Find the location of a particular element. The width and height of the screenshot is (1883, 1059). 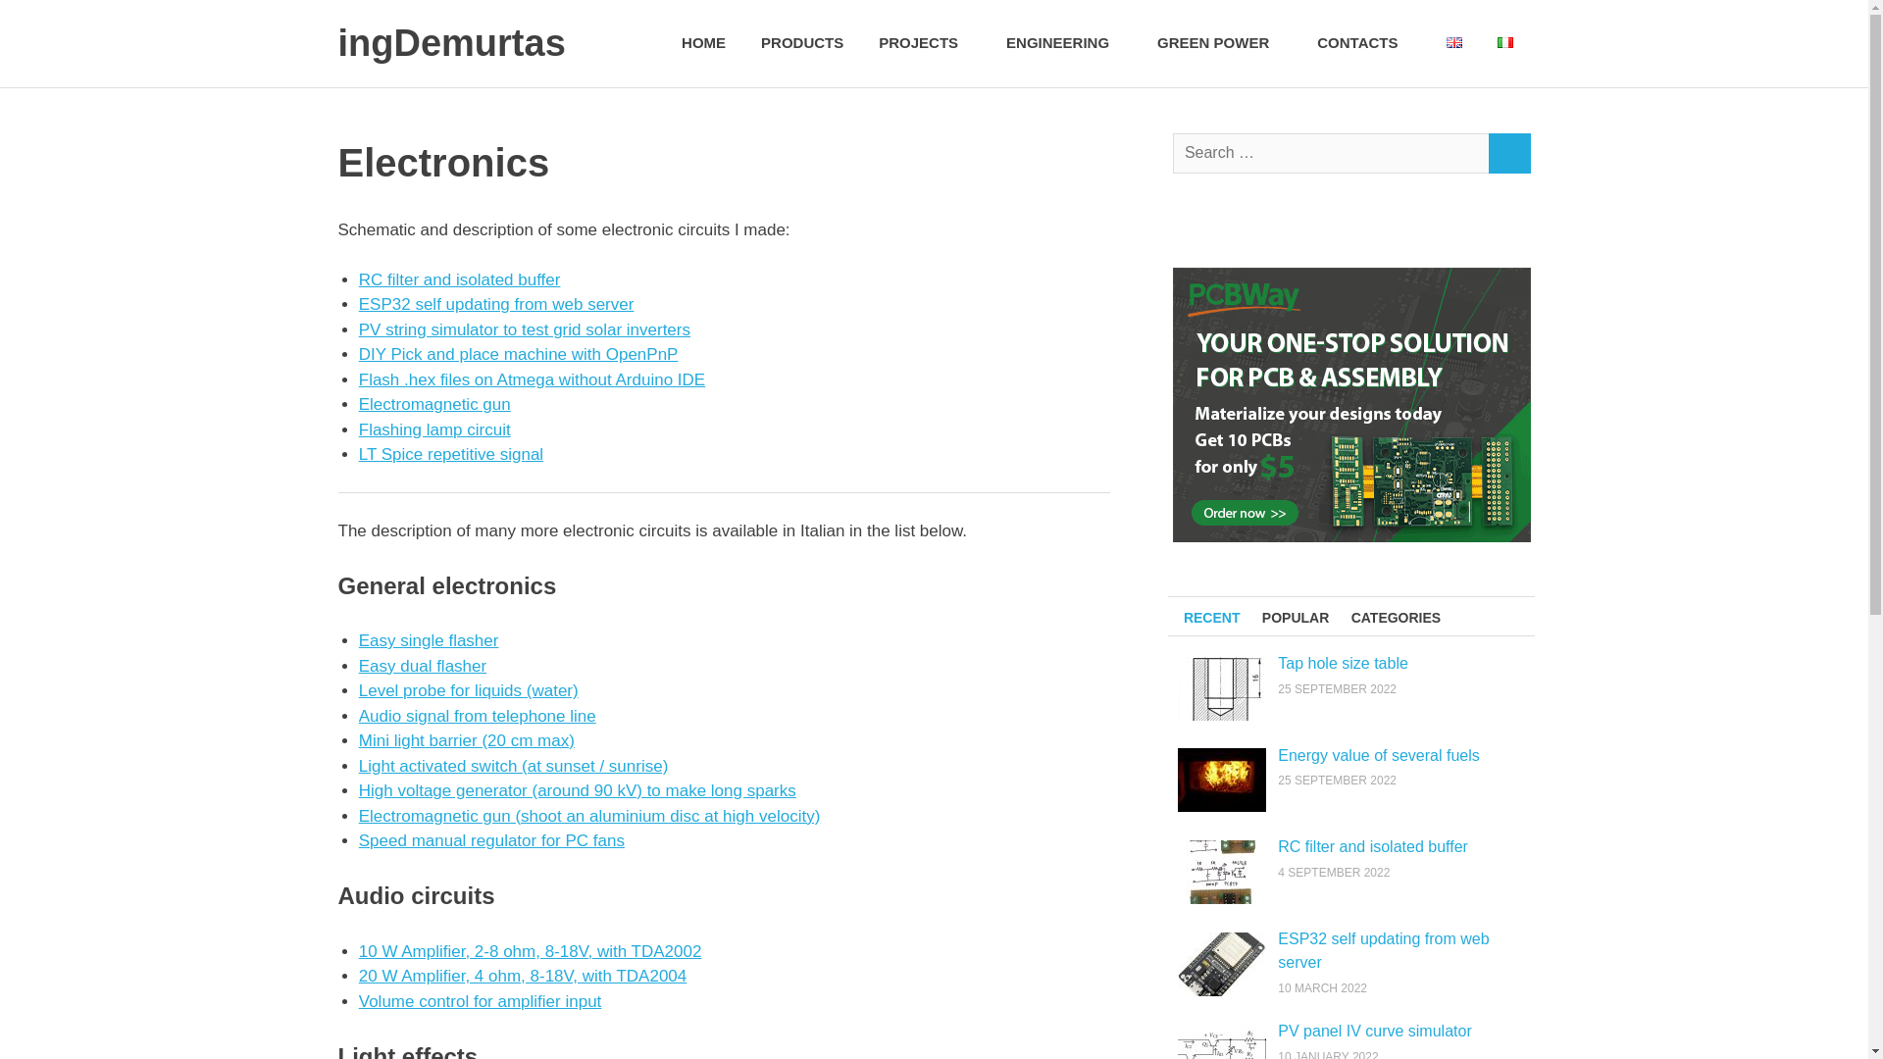

Flash .hex files on Atmega without Arduino IDE is located at coordinates (532, 380).